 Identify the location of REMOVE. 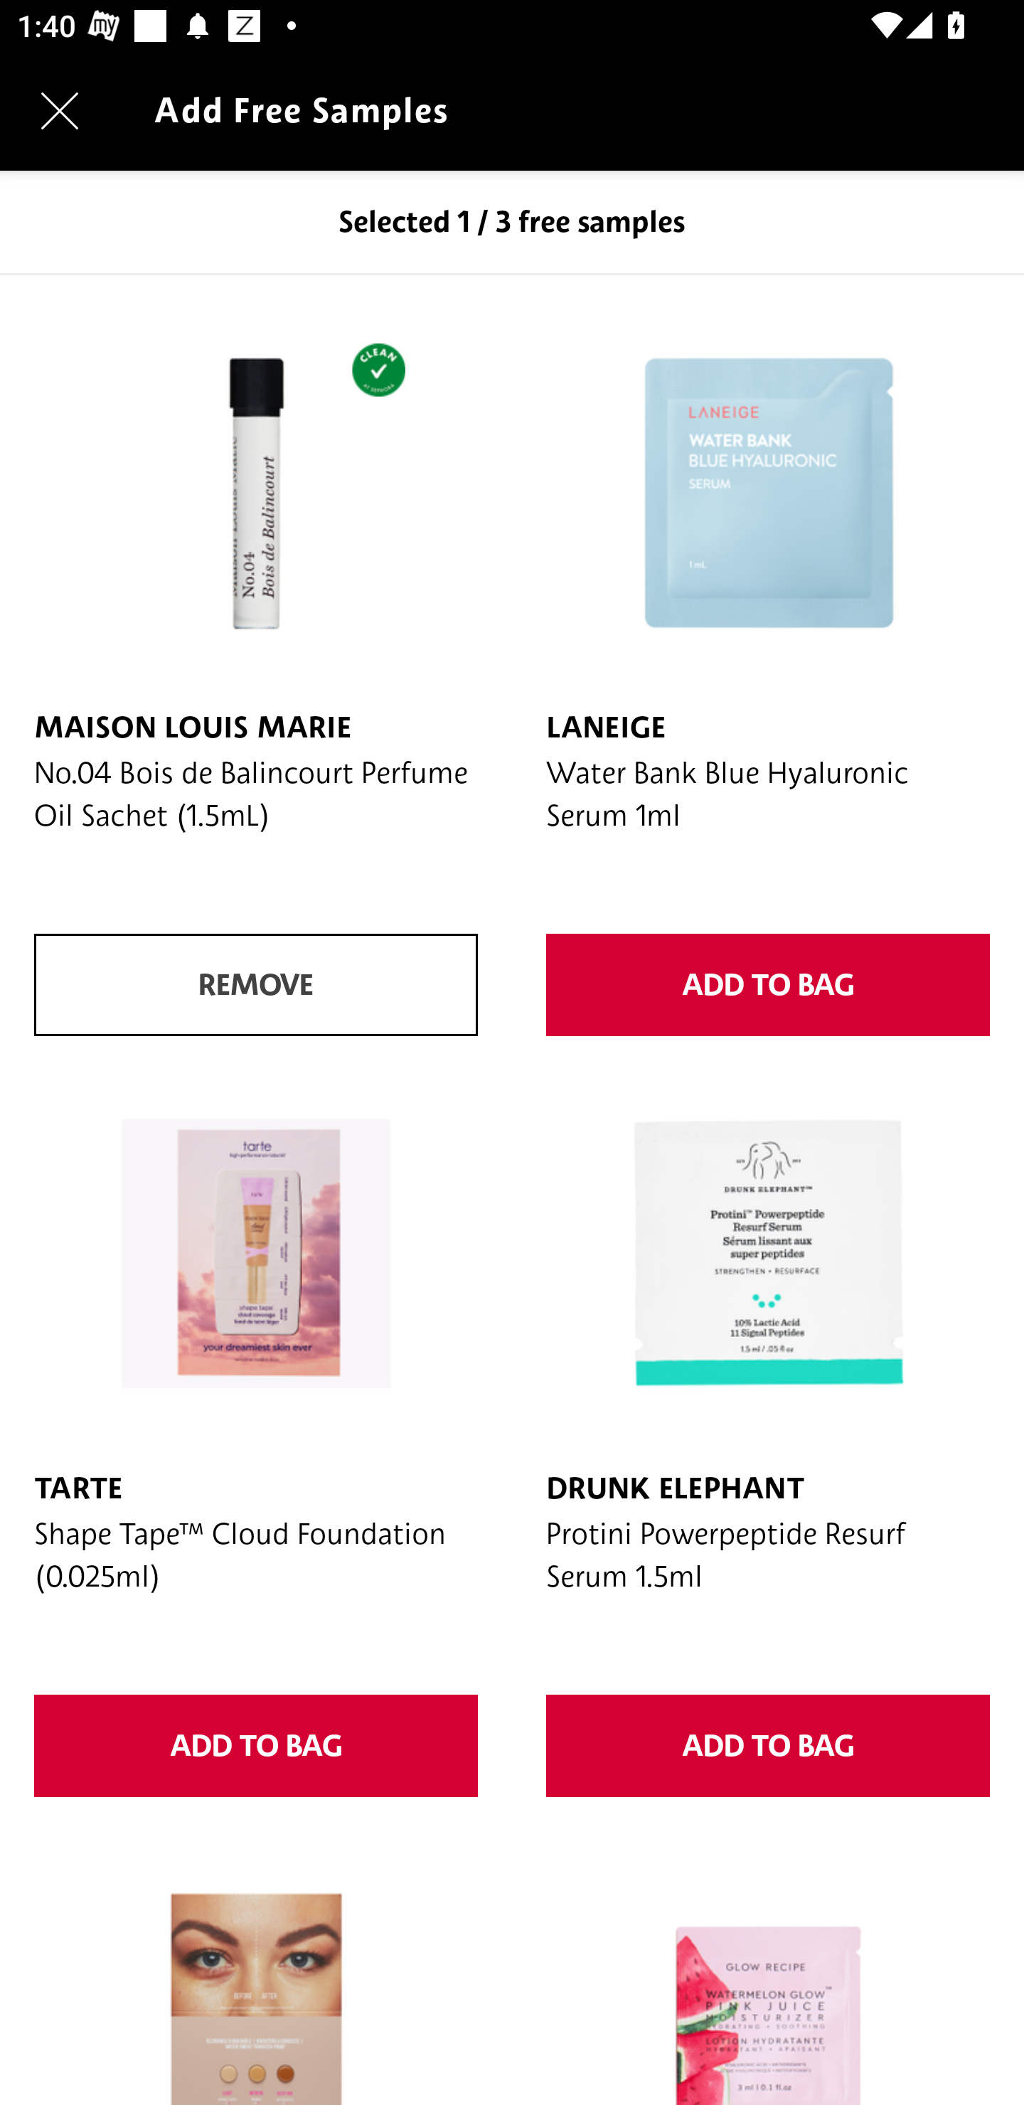
(256, 985).